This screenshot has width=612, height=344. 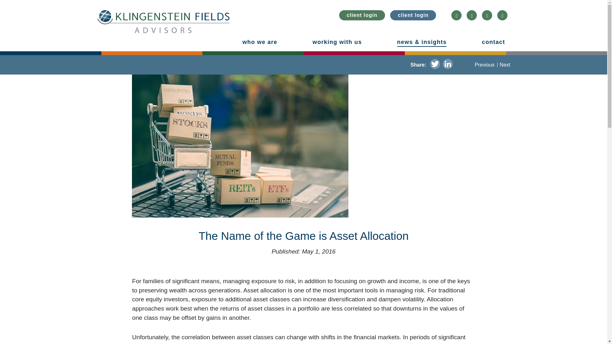 What do you see at coordinates (448, 65) in the screenshot?
I see `LinkedIn` at bounding box center [448, 65].